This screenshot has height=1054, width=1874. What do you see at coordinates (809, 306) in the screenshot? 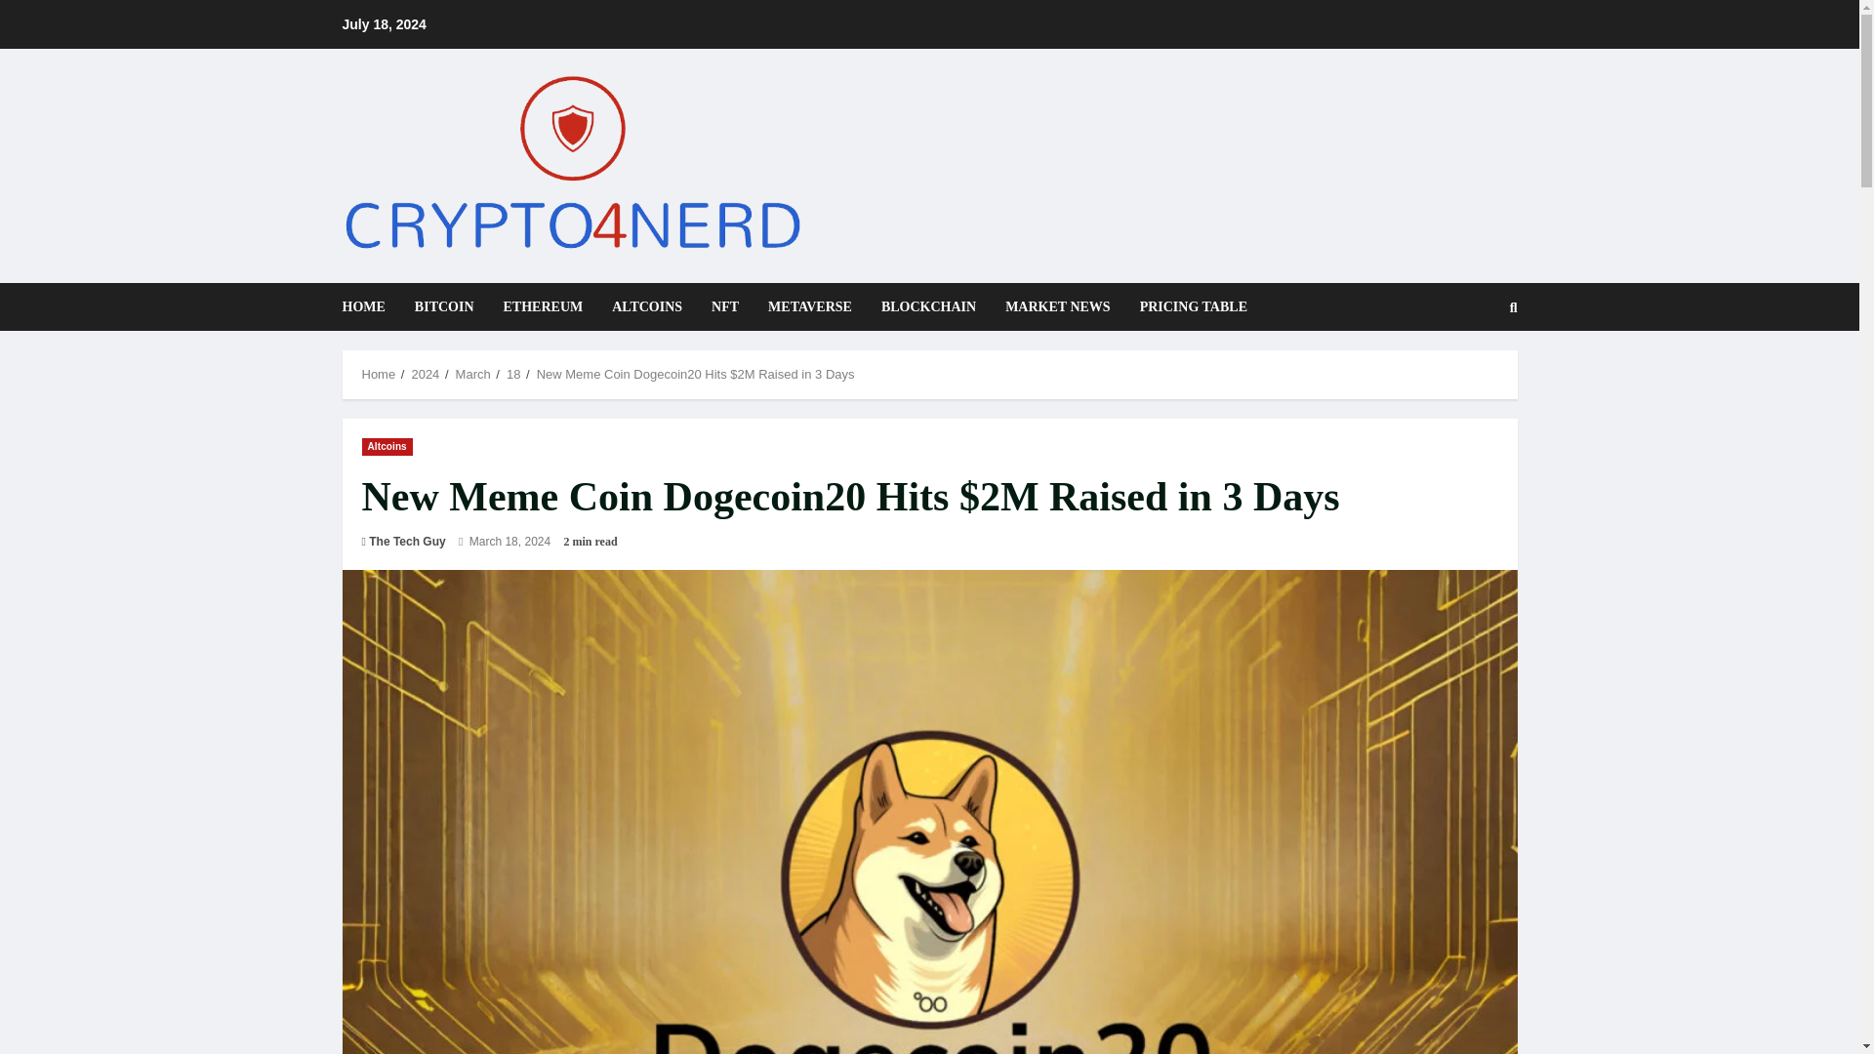
I see `METAVERSE` at bounding box center [809, 306].